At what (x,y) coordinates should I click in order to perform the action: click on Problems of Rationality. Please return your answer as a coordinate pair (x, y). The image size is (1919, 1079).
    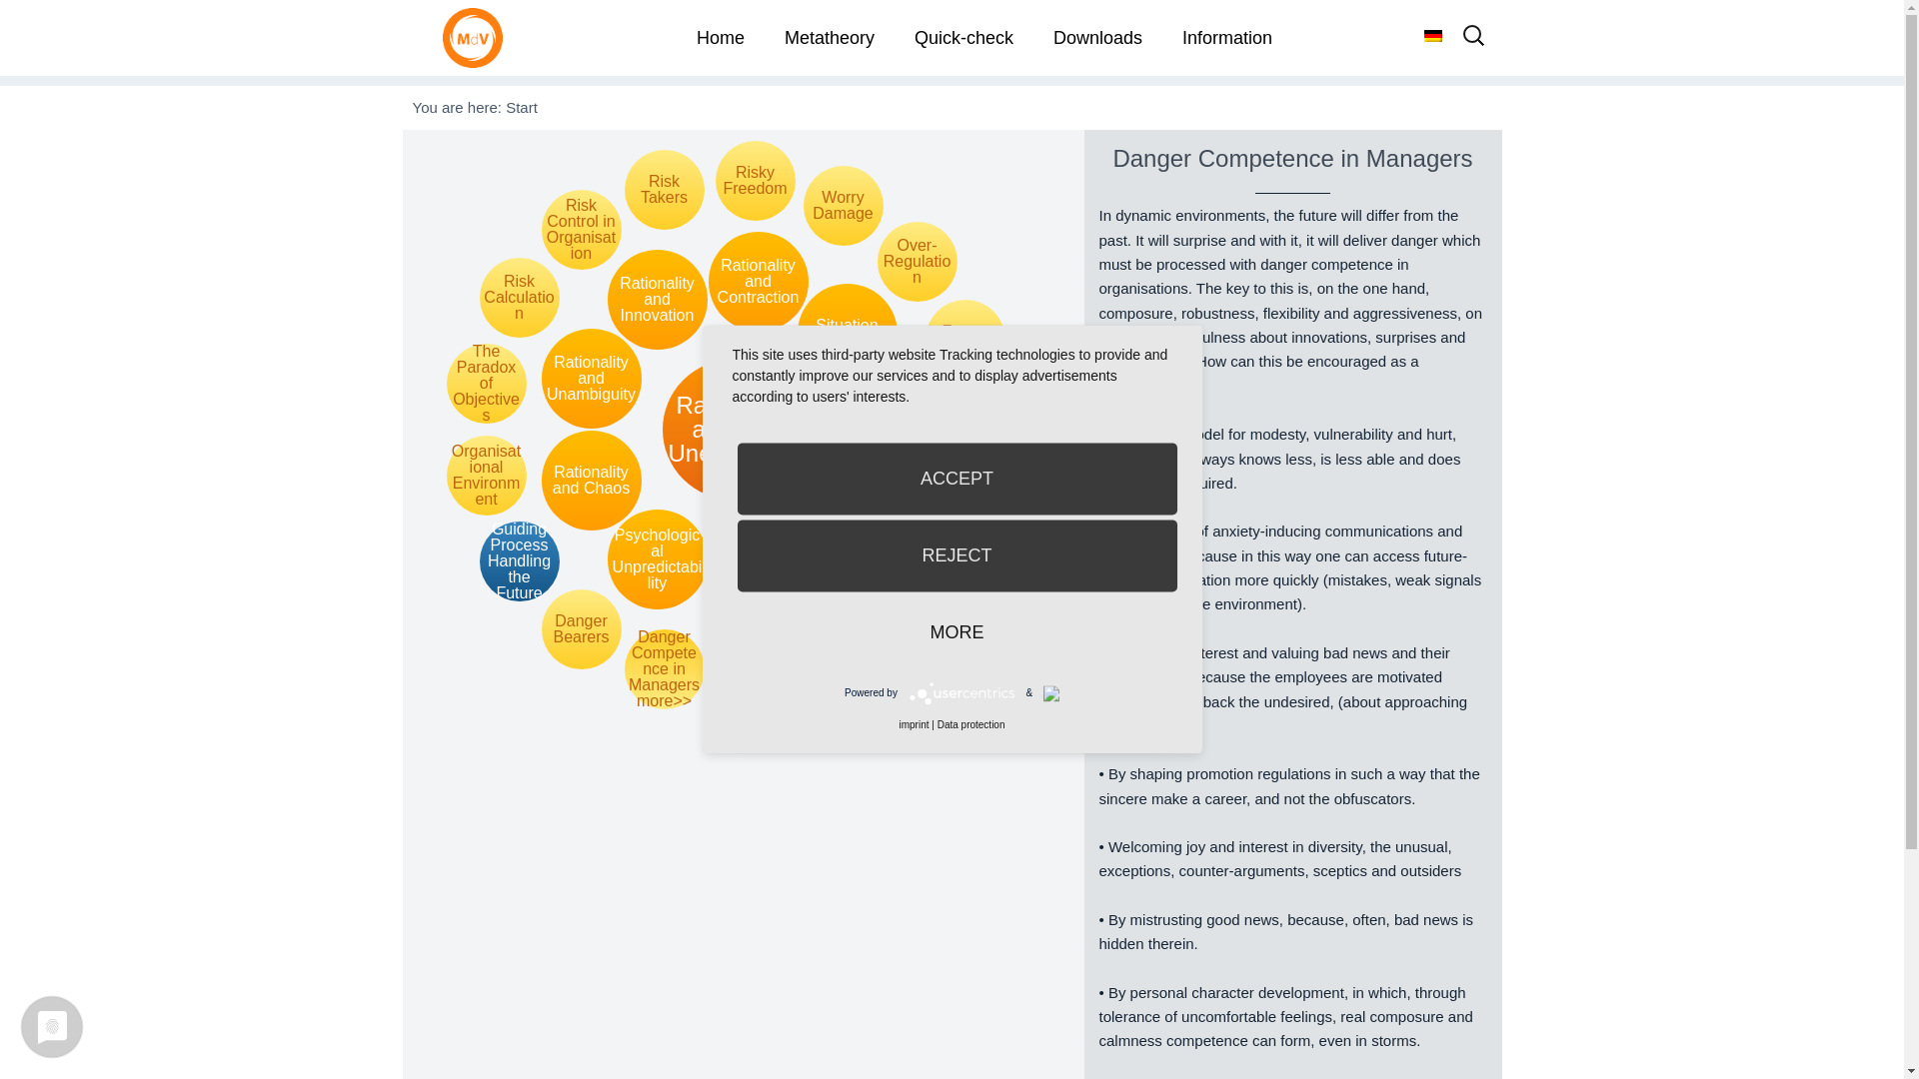
    Looking at the image, I should click on (758, 577).